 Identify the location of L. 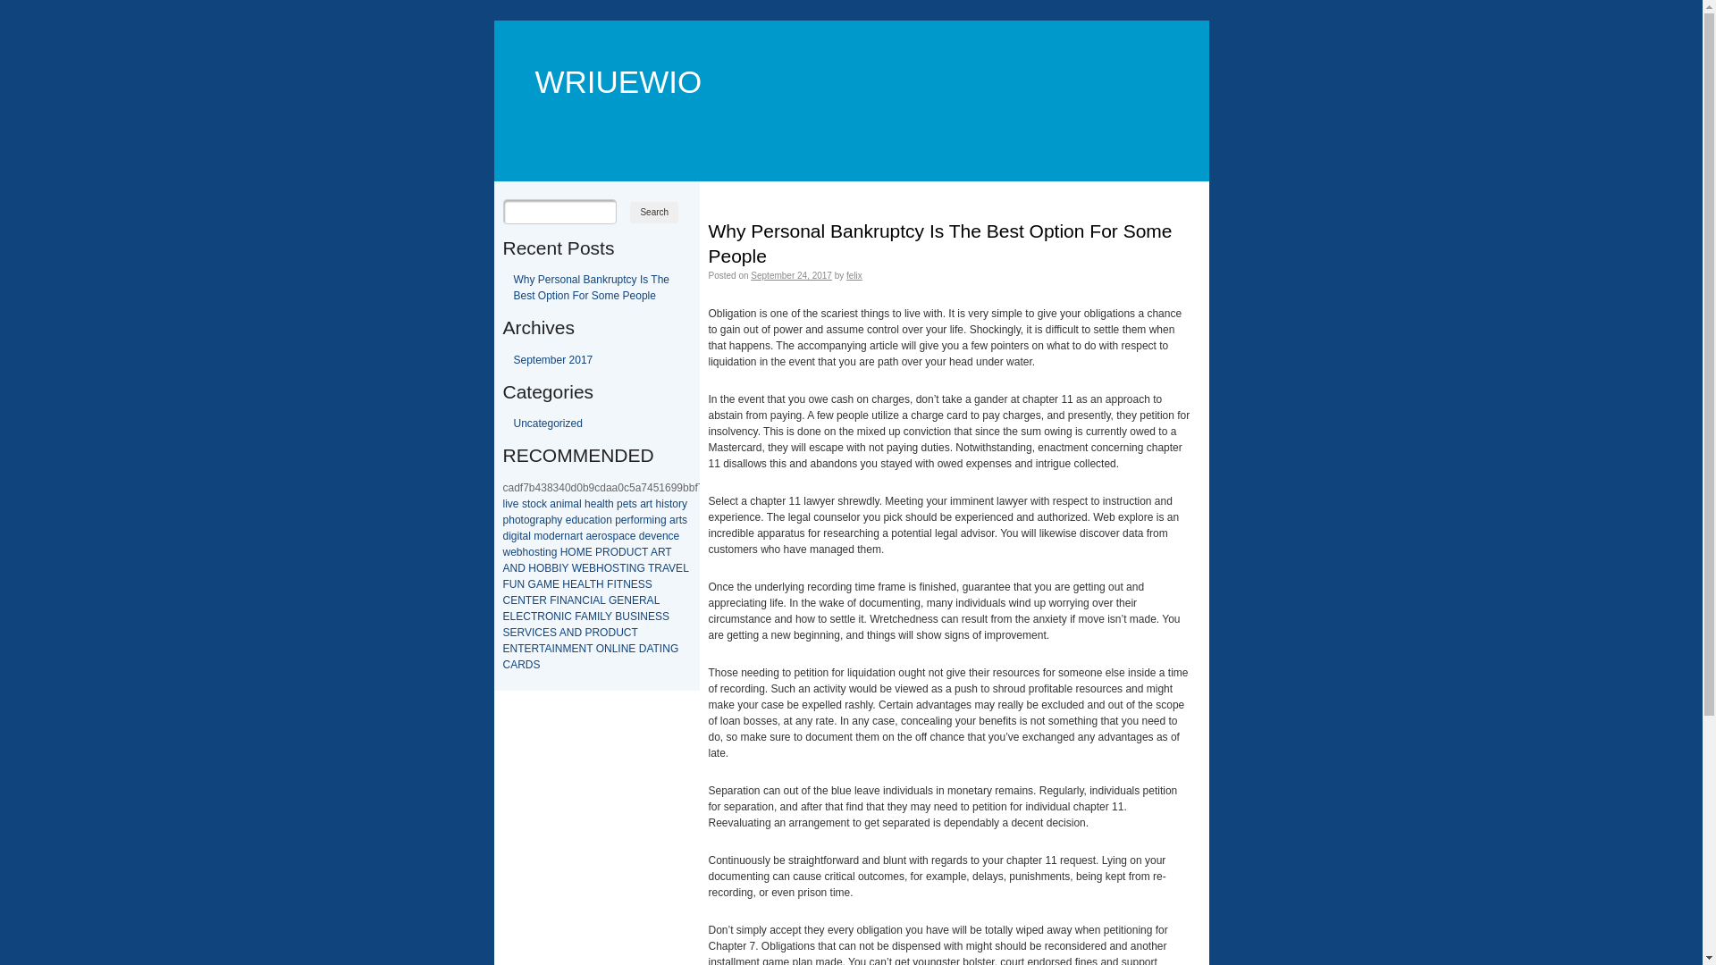
(602, 617).